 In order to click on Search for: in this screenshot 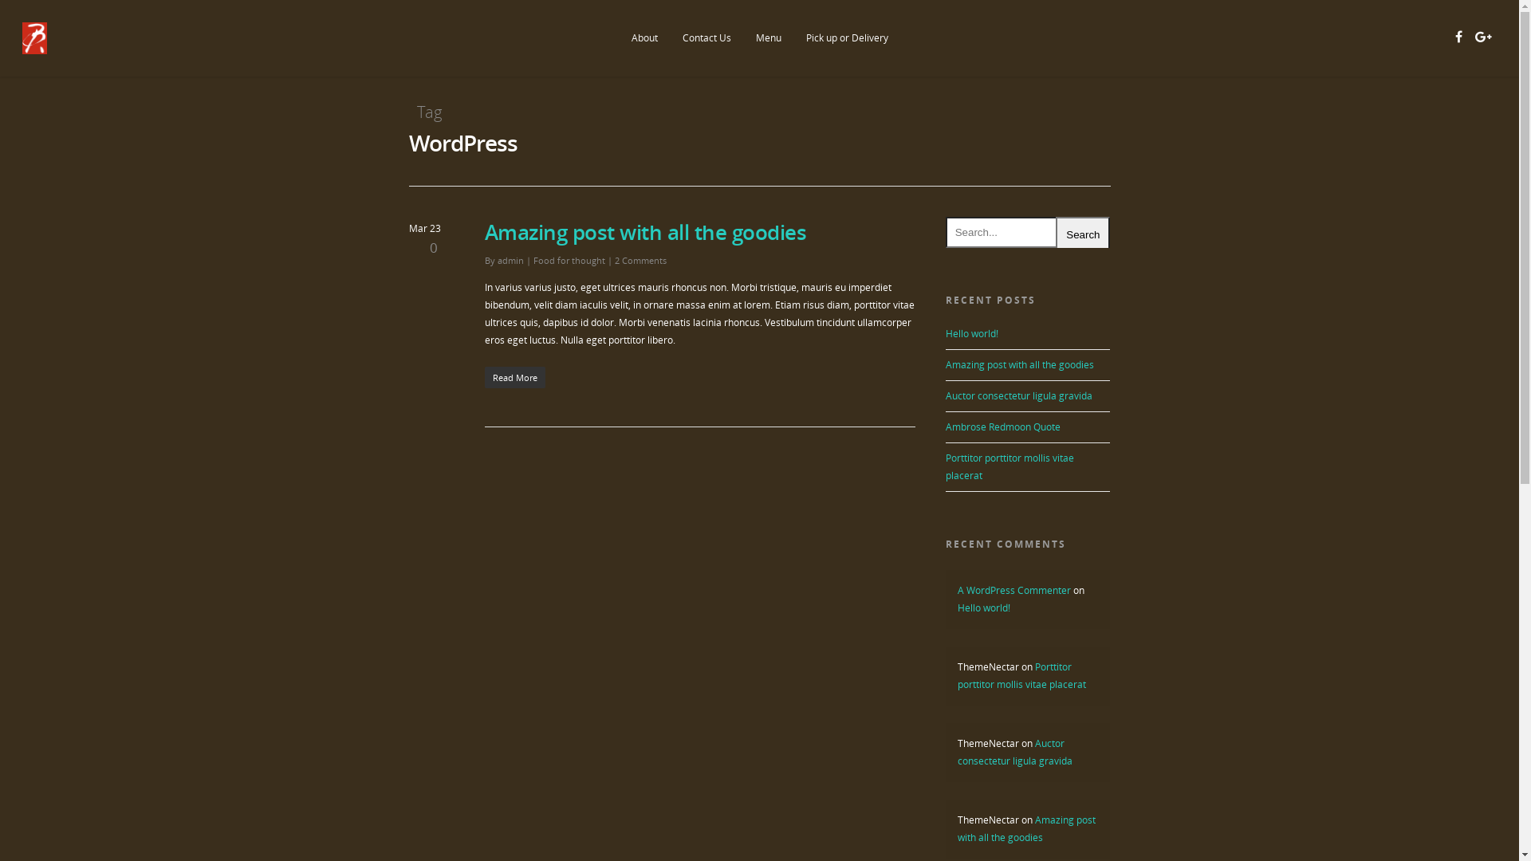, I will do `click(1029, 233)`.